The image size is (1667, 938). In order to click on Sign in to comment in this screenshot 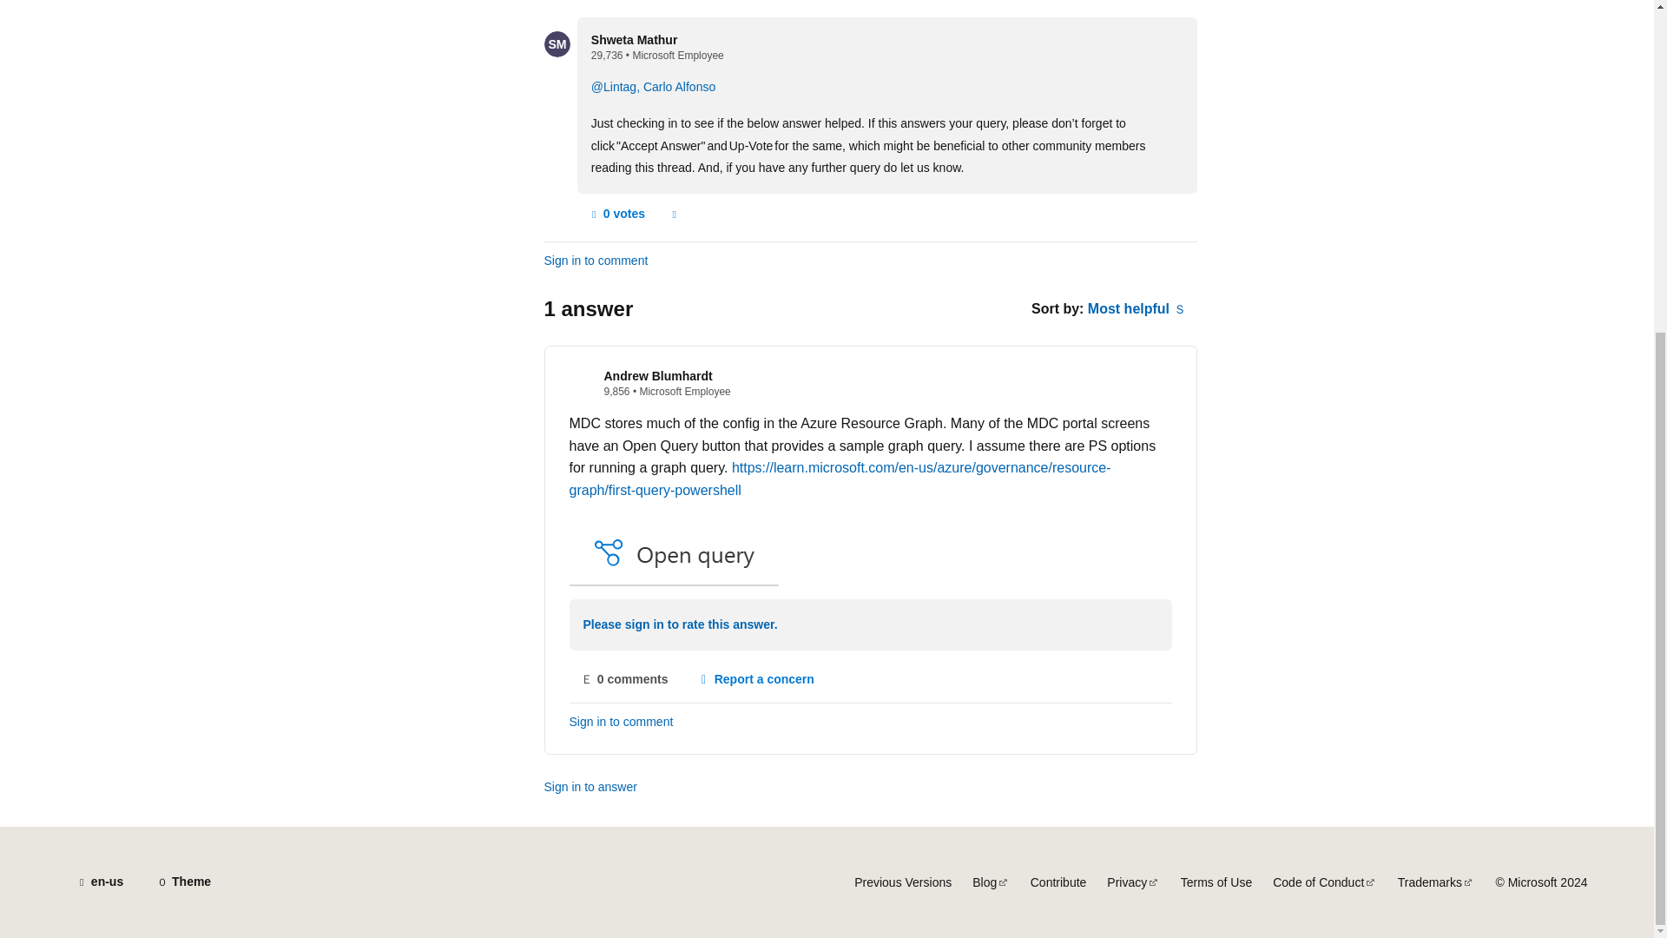, I will do `click(596, 261)`.